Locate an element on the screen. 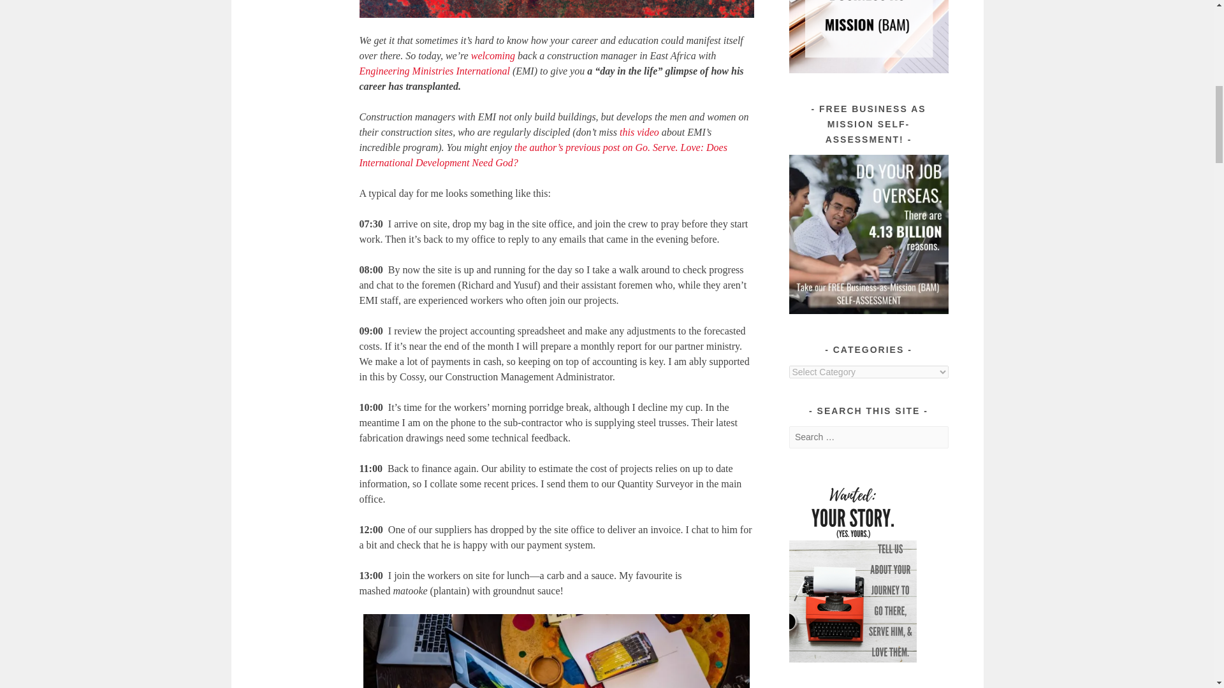 The width and height of the screenshot is (1224, 688). this video is located at coordinates (637, 132).